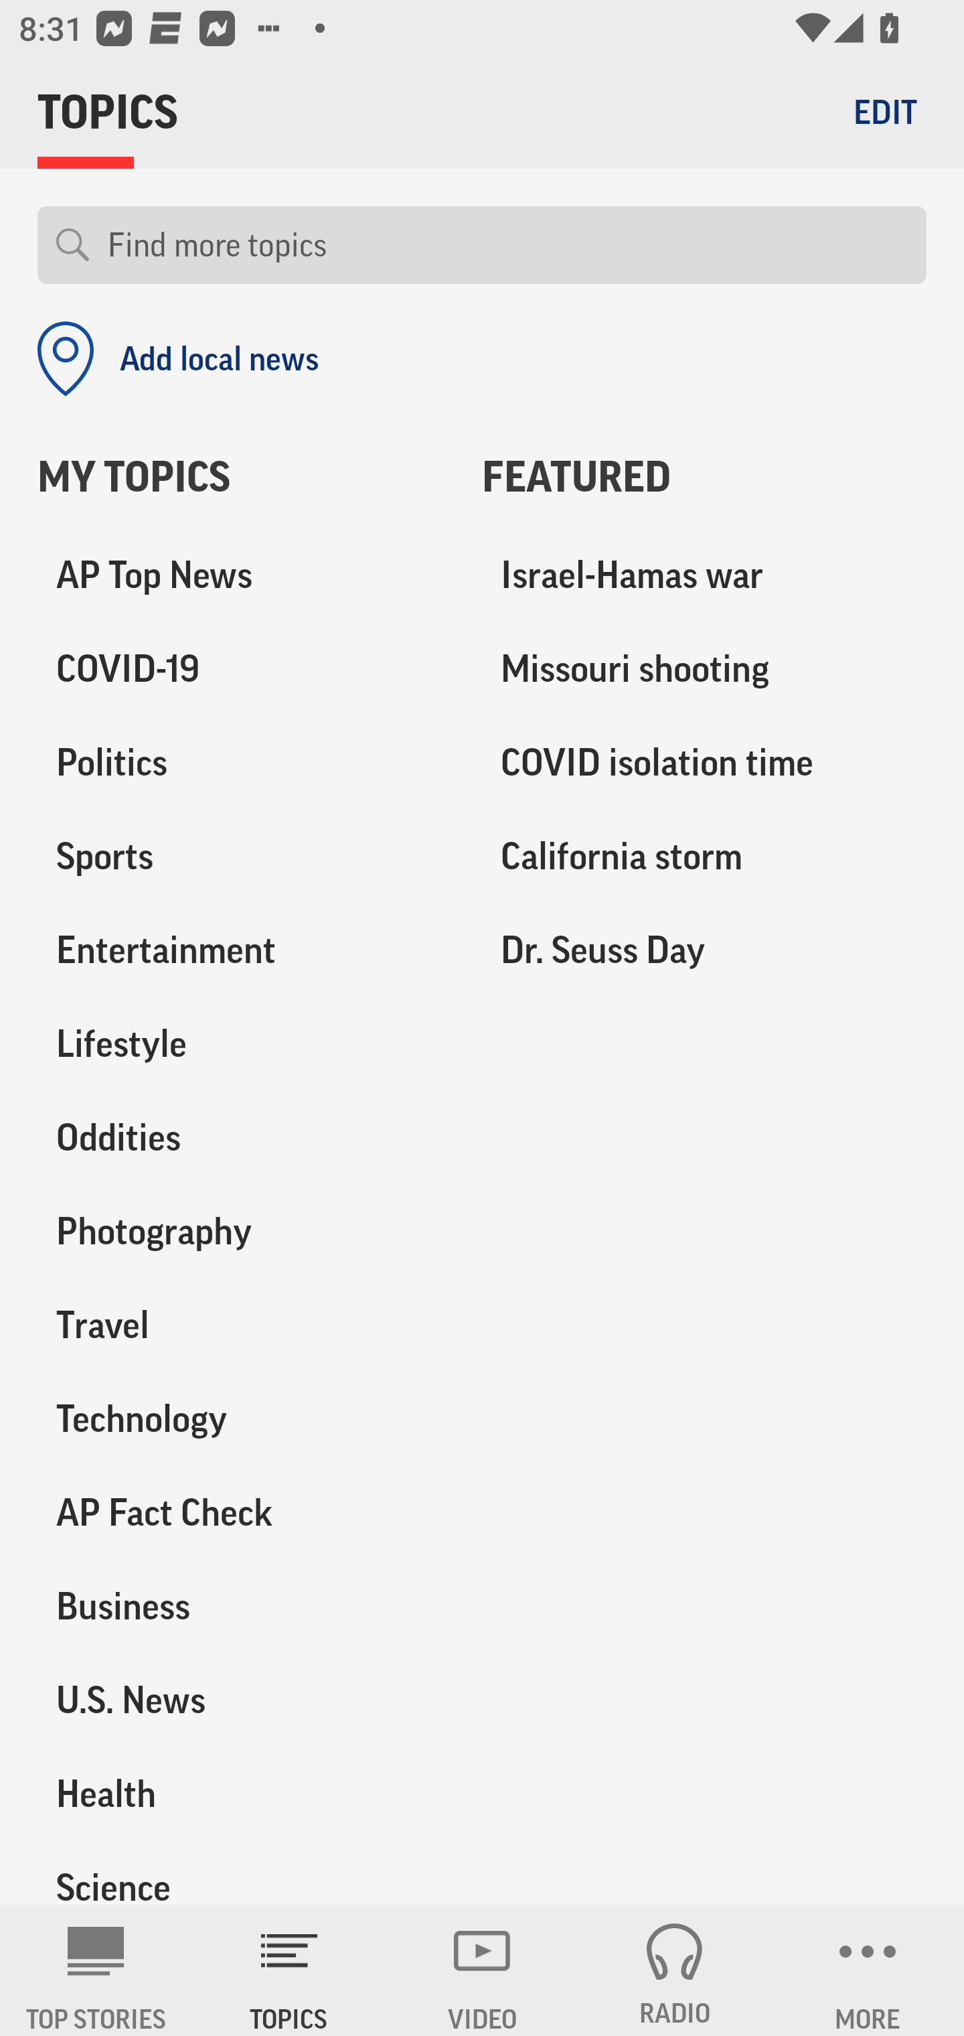  Describe the element at coordinates (241, 1232) in the screenshot. I see `Photography` at that location.